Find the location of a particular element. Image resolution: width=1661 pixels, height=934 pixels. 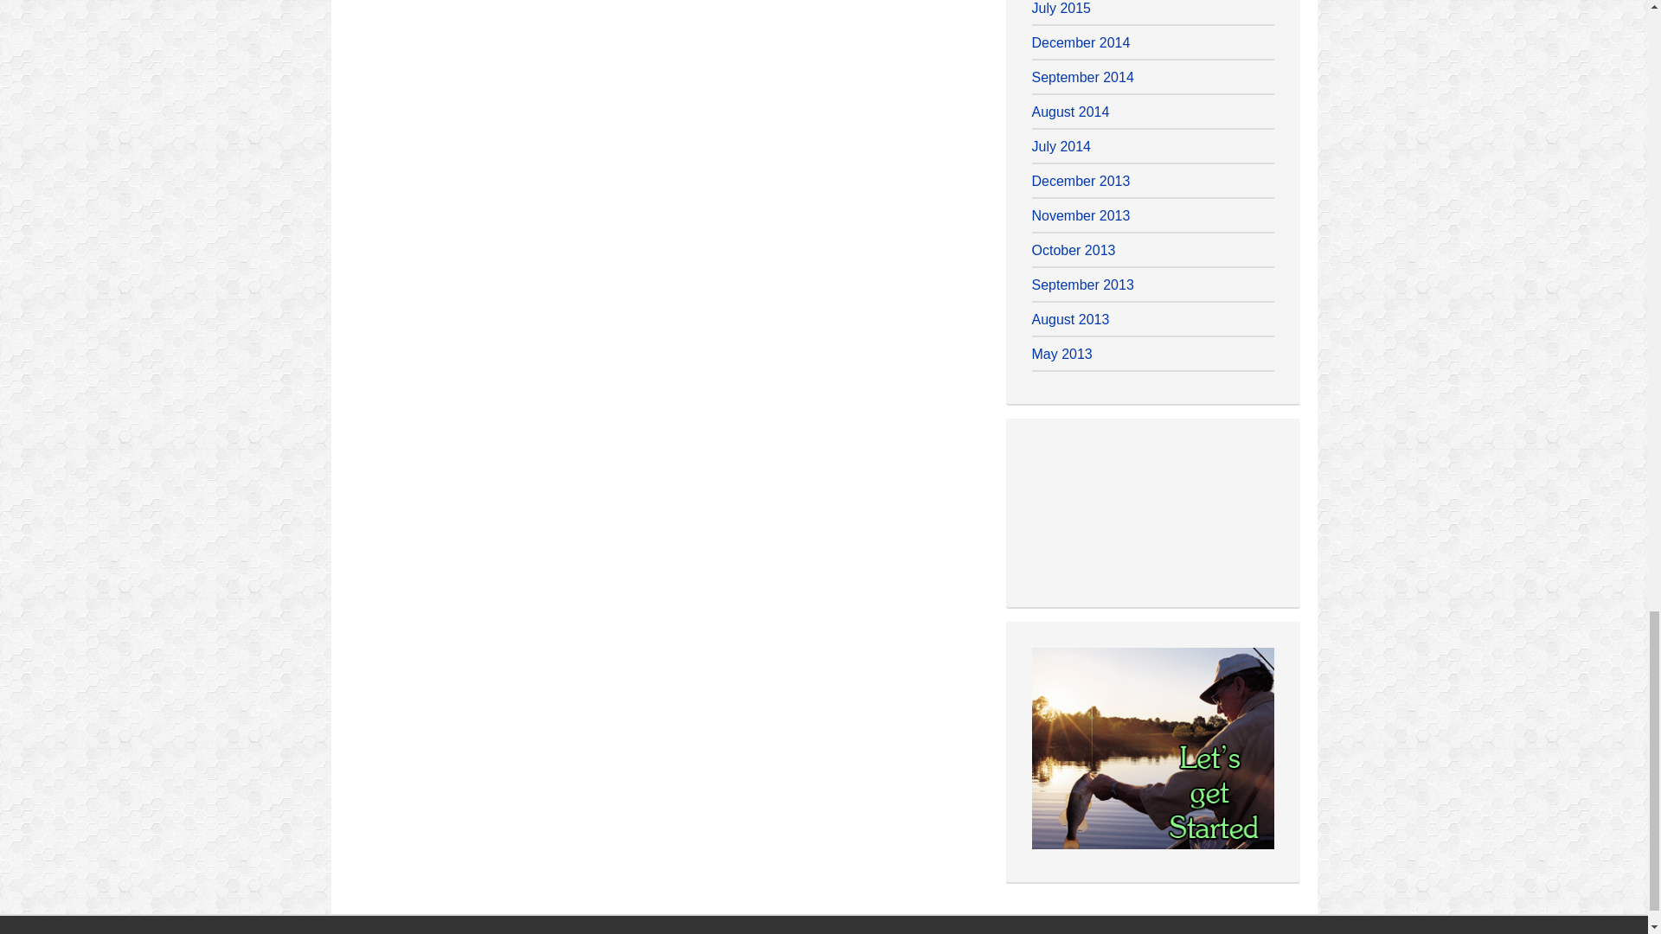

August 2013 is located at coordinates (1070, 319).